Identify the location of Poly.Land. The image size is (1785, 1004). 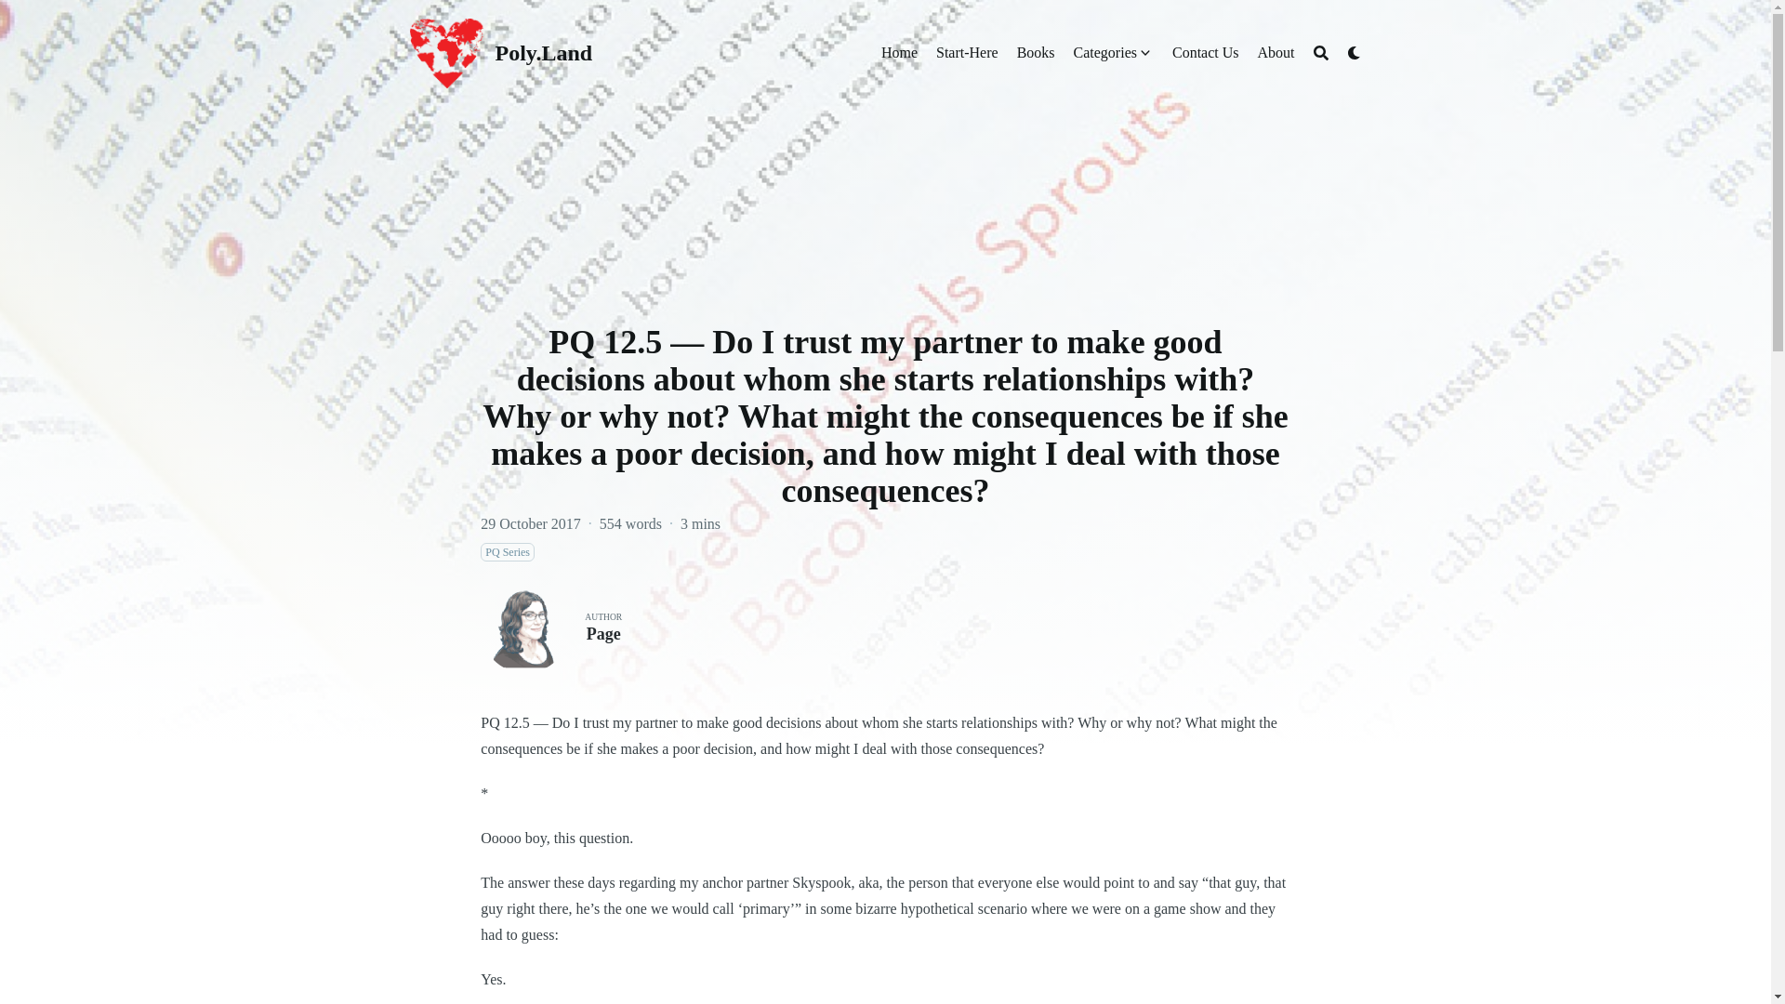
(446, 54).